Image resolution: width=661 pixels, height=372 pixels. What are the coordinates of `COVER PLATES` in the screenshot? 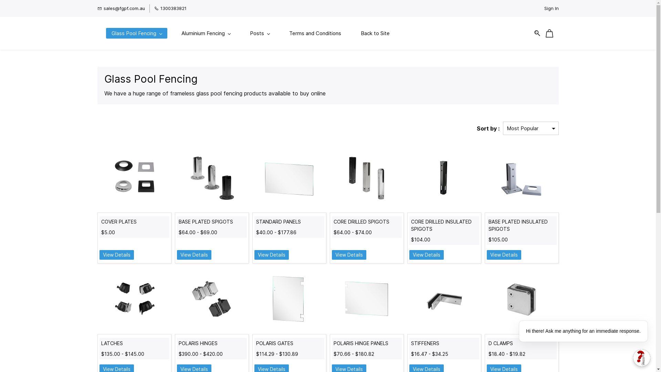 It's located at (134, 222).